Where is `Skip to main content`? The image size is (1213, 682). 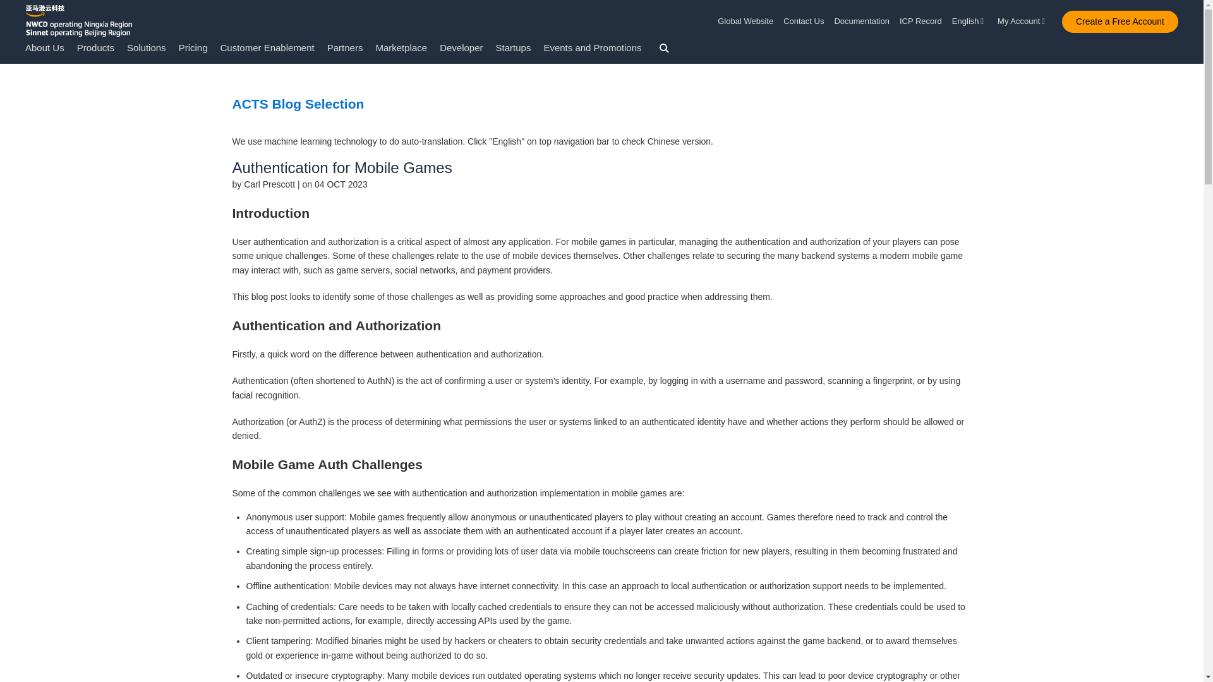 Skip to main content is located at coordinates (6, 69).